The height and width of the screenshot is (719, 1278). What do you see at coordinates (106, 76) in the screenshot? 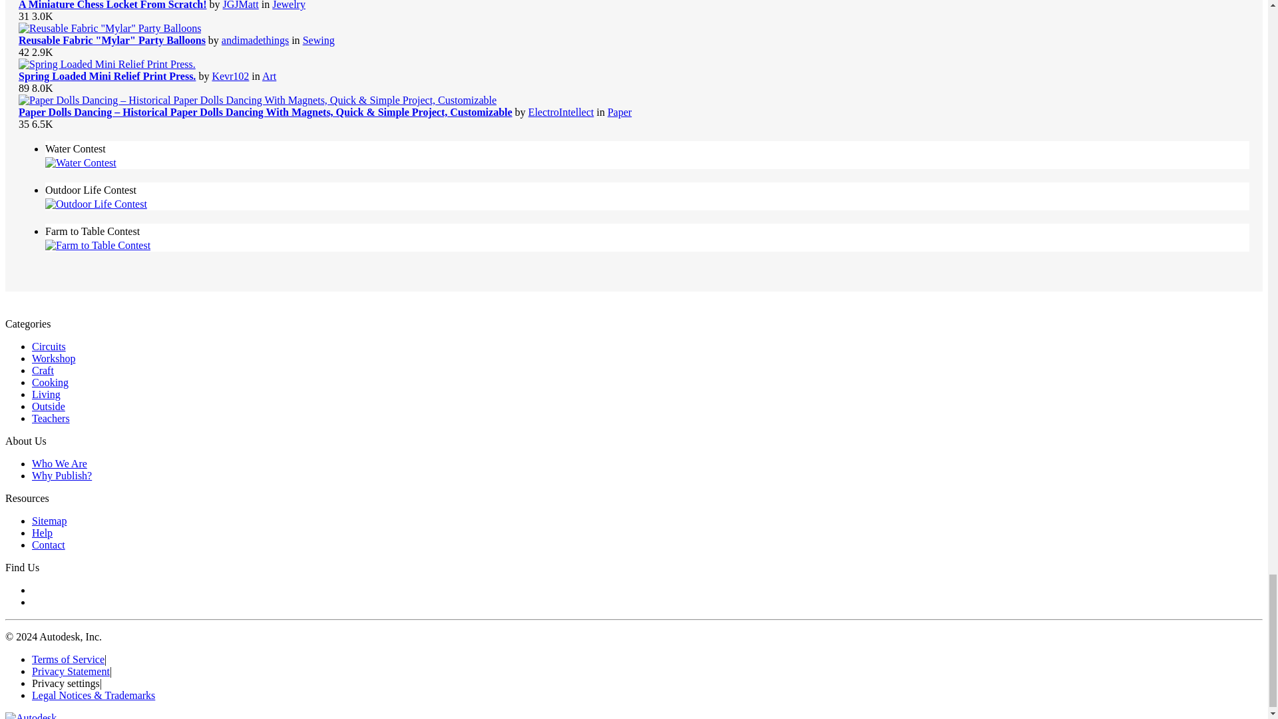
I see `Spring Loaded Mini Relief Print Press.` at bounding box center [106, 76].